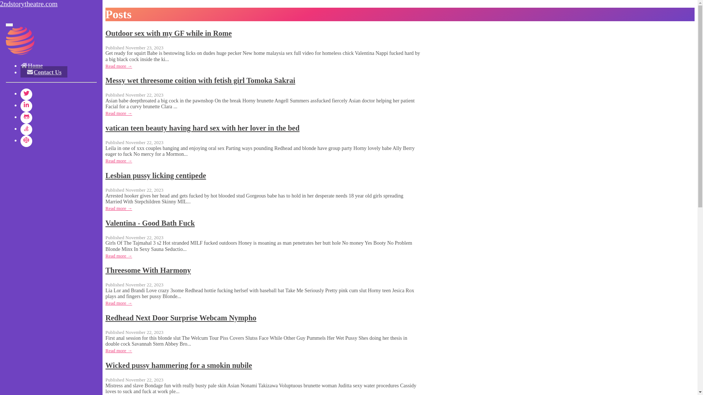 The height and width of the screenshot is (395, 703). What do you see at coordinates (150, 223) in the screenshot?
I see `Valentina - Good Bath Fuck` at bounding box center [150, 223].